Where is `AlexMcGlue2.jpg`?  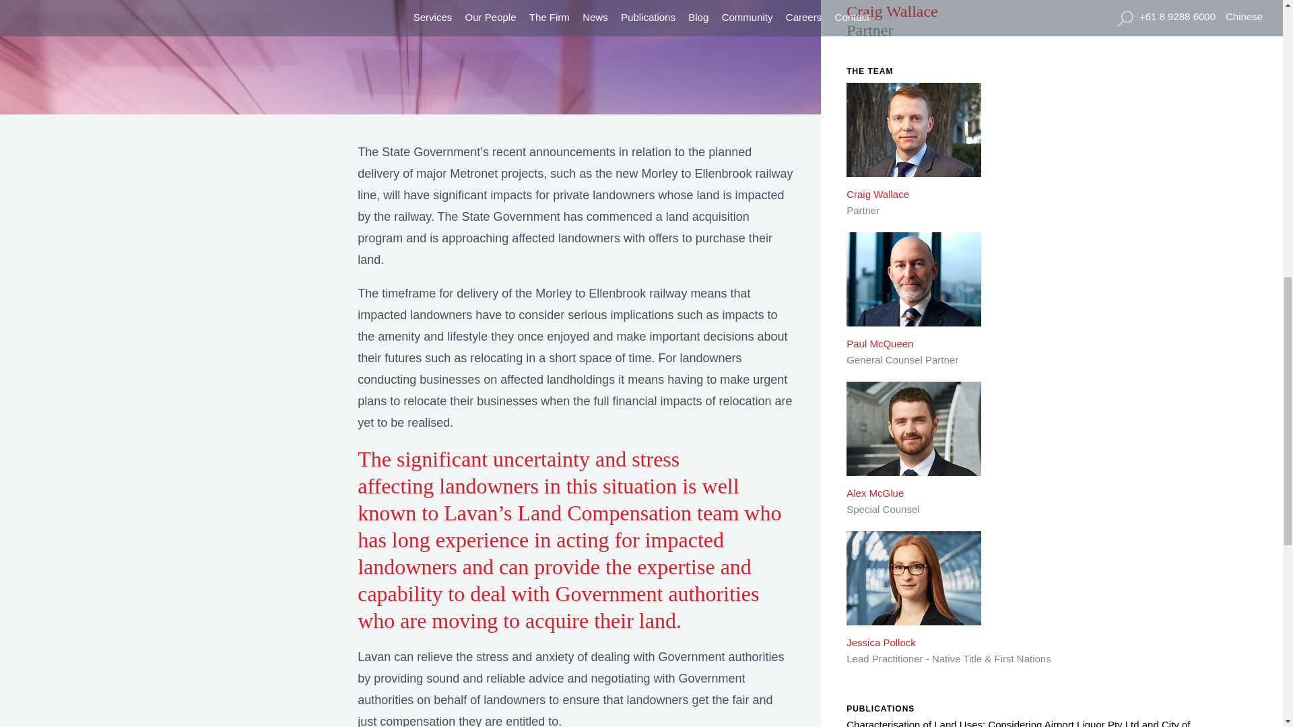 AlexMcGlue2.jpg is located at coordinates (914, 438).